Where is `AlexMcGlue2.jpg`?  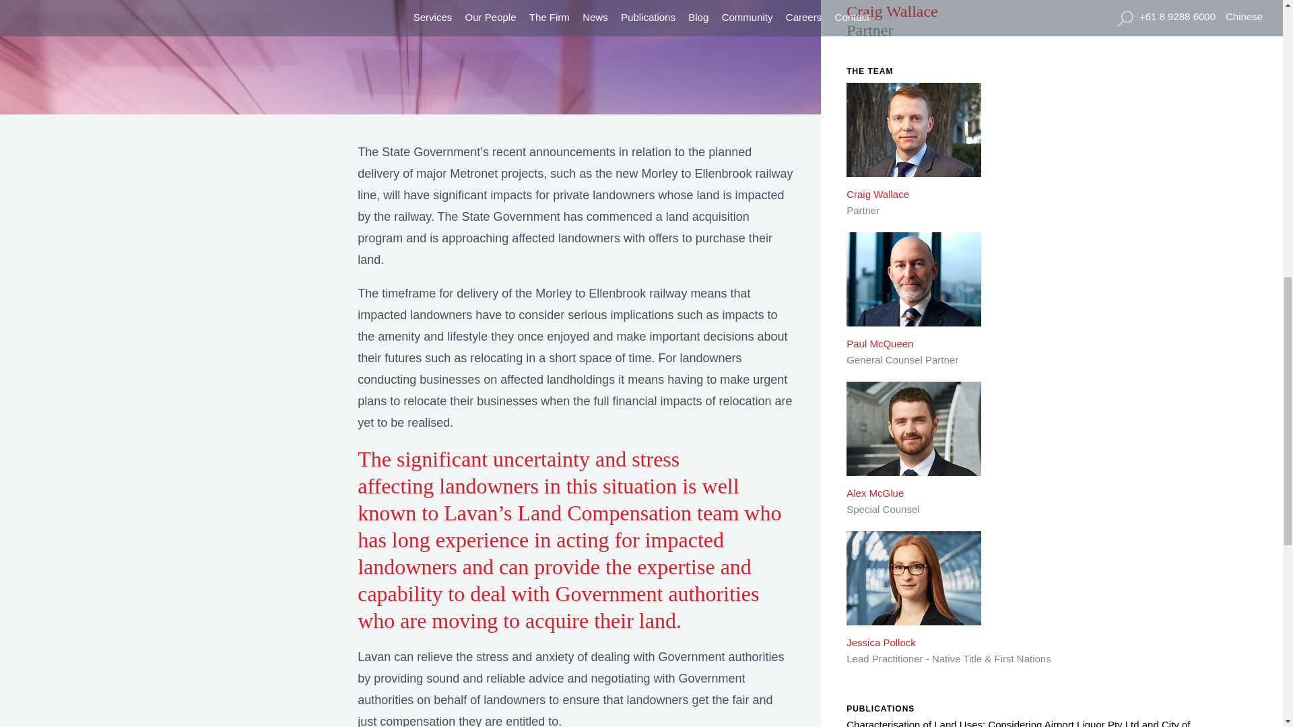 AlexMcGlue2.jpg is located at coordinates (914, 438).